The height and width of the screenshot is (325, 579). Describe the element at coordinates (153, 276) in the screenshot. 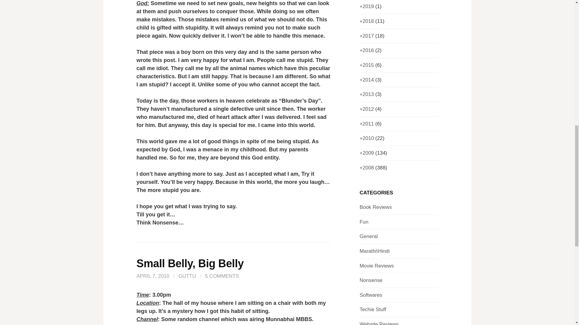

I see `APRIL 7, 2010` at that location.